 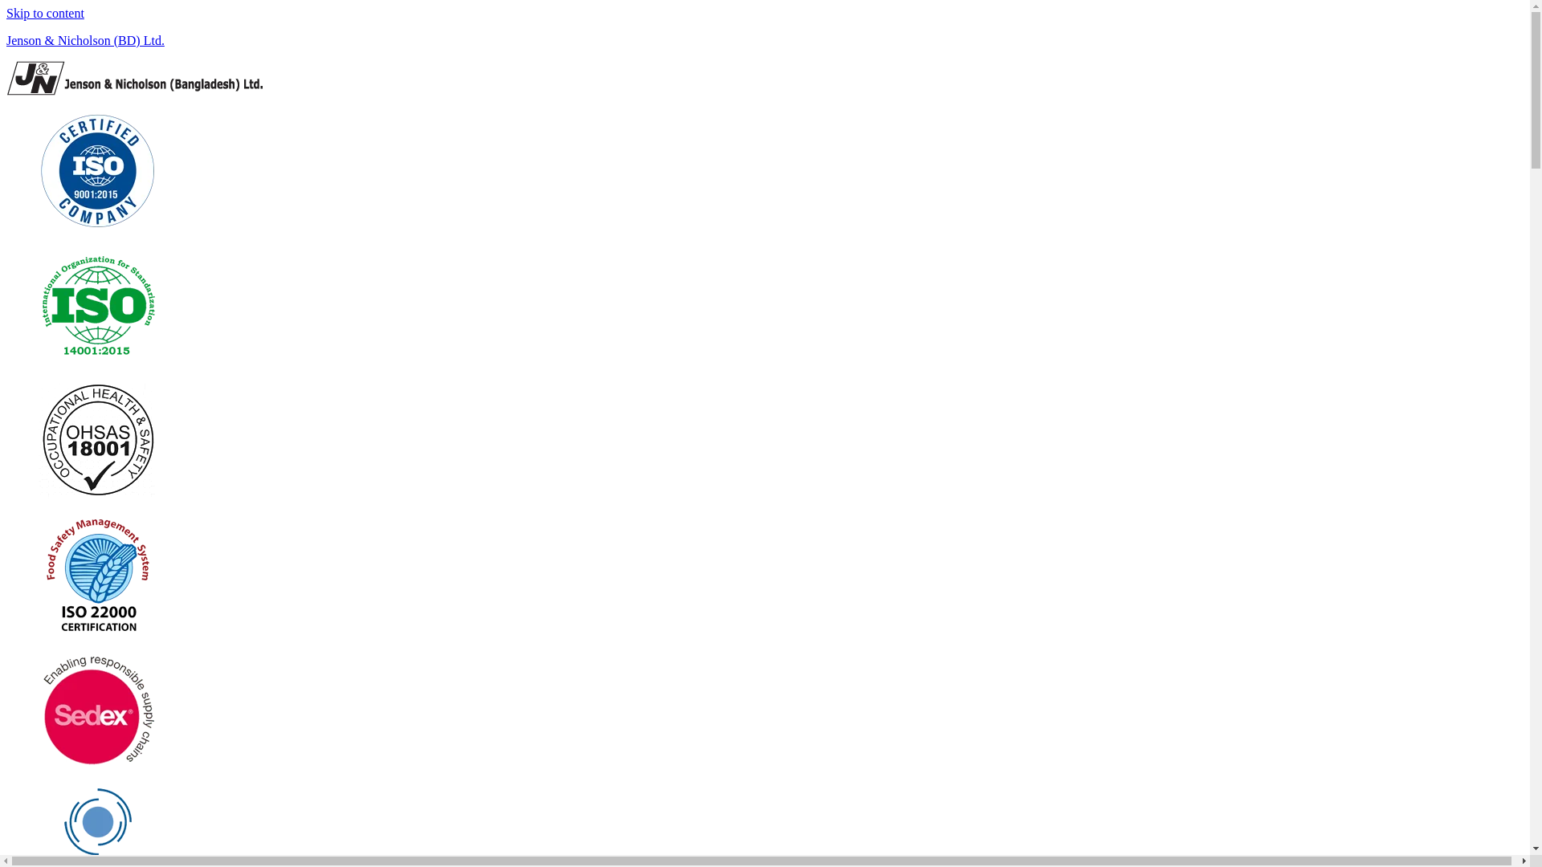 I want to click on Jenson & Nicholson (BD) Ltd., so click(x=85, y=40).